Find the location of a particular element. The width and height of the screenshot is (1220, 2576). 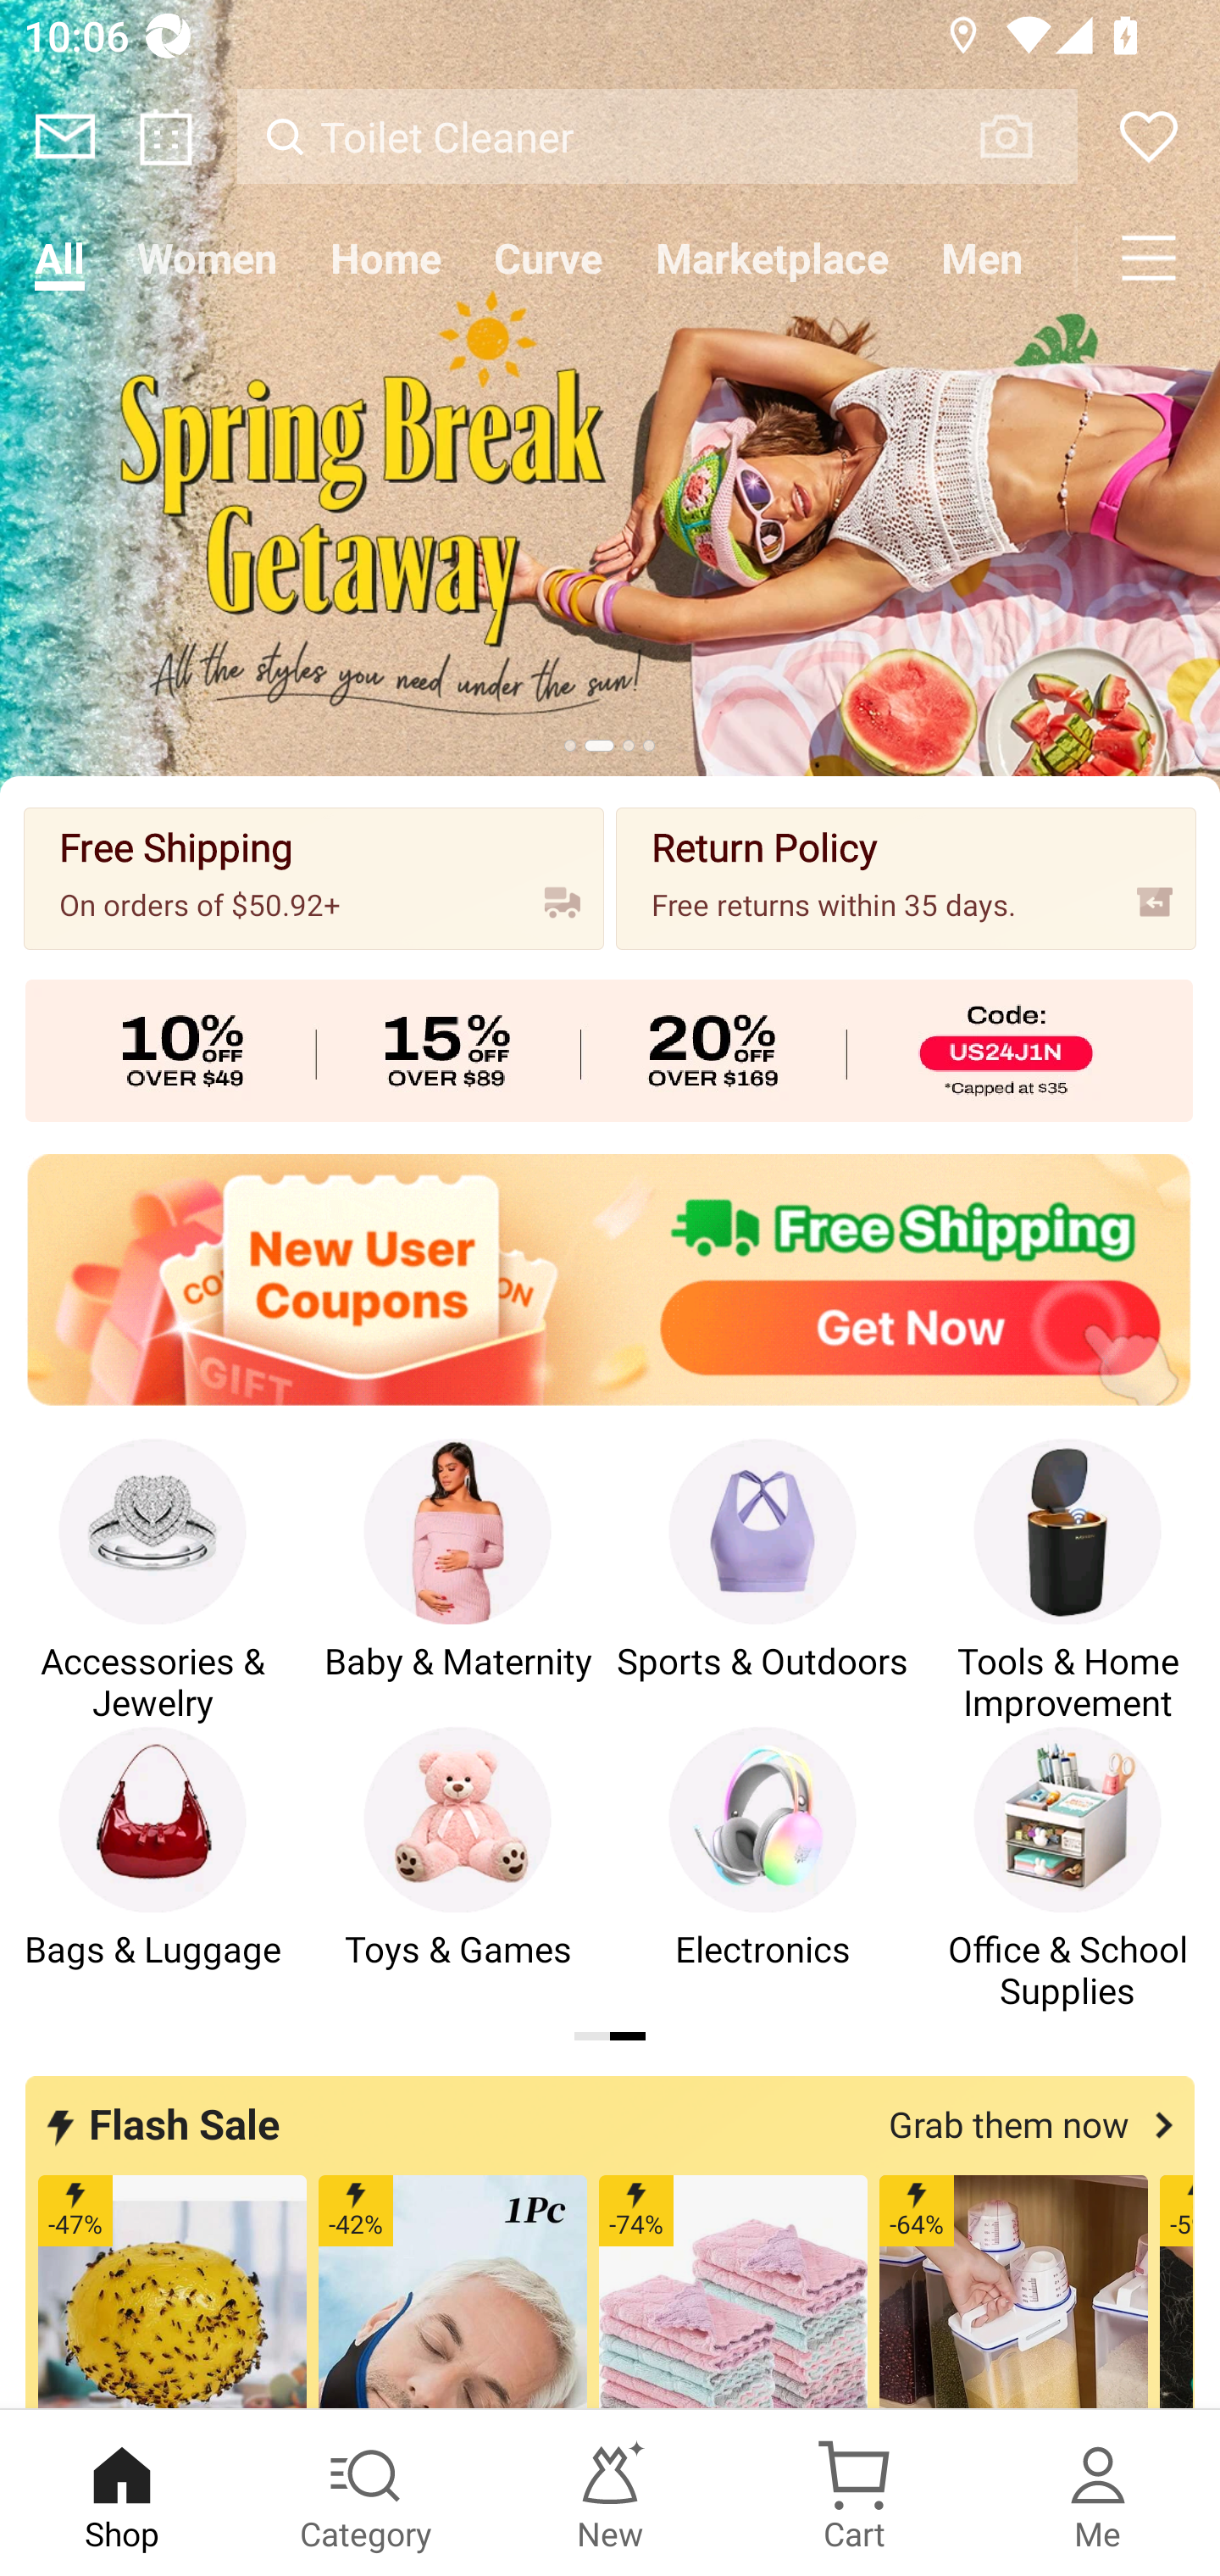

Sports & Outdoors is located at coordinates (762, 1581).